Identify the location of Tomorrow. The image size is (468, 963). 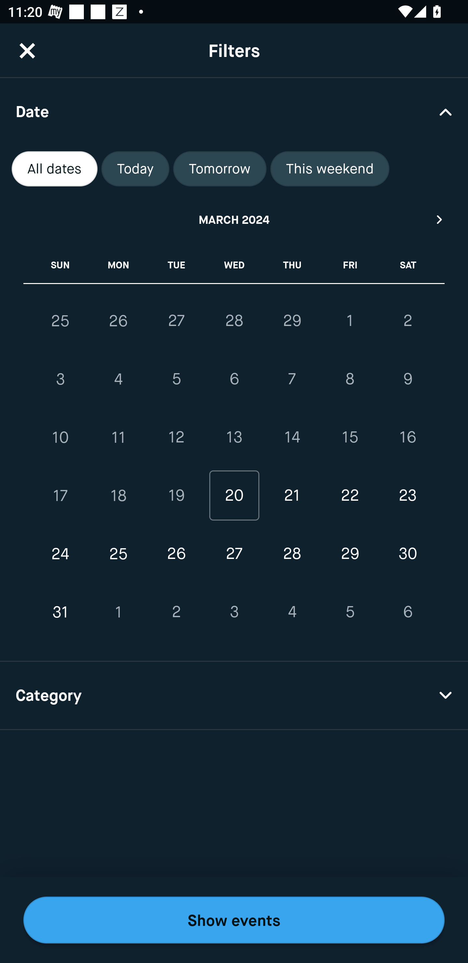
(220, 169).